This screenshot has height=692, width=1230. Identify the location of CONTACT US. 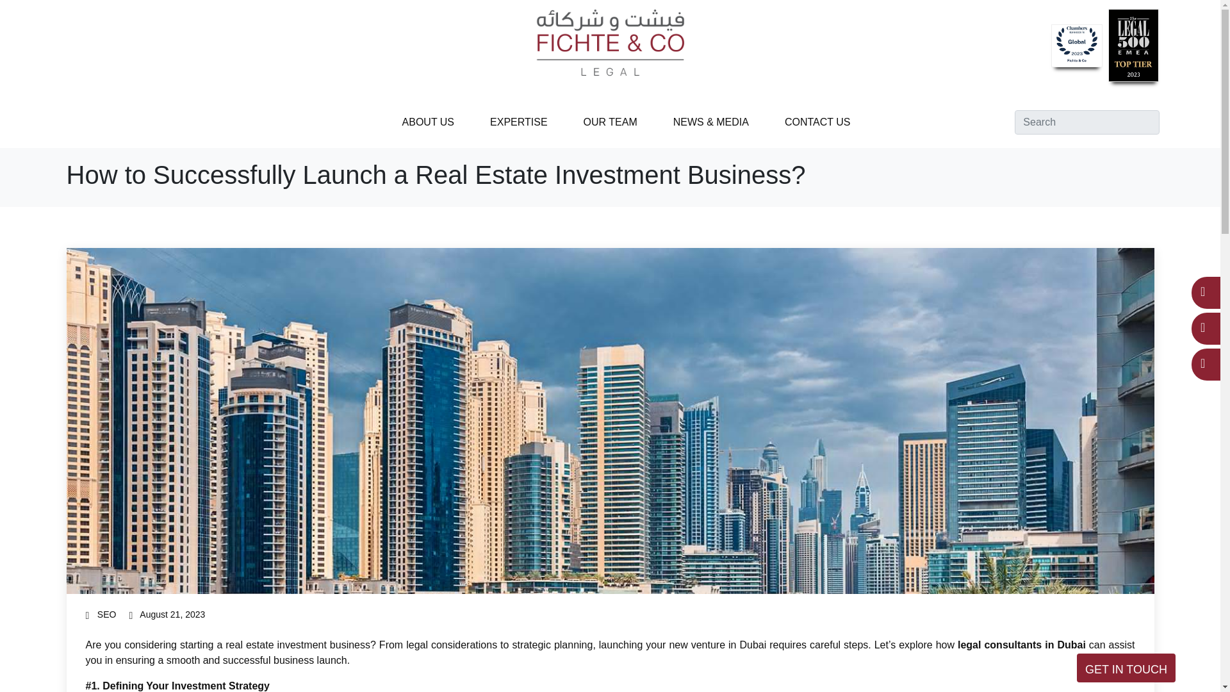
(817, 122).